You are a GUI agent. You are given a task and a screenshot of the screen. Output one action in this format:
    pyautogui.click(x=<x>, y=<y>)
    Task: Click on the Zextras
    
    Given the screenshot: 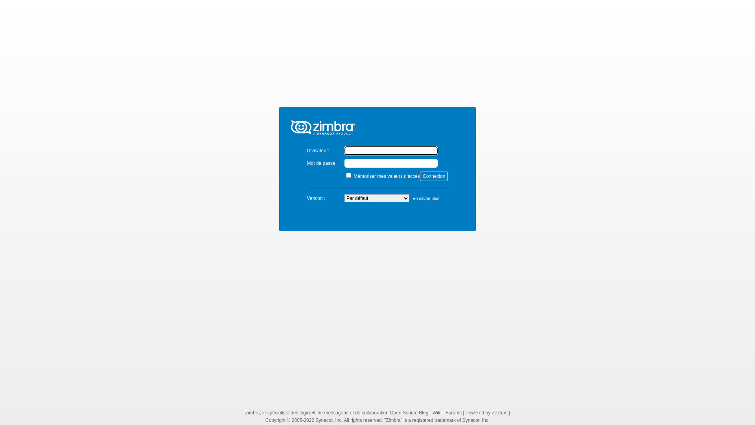 What is the action you would take?
    pyautogui.click(x=499, y=413)
    